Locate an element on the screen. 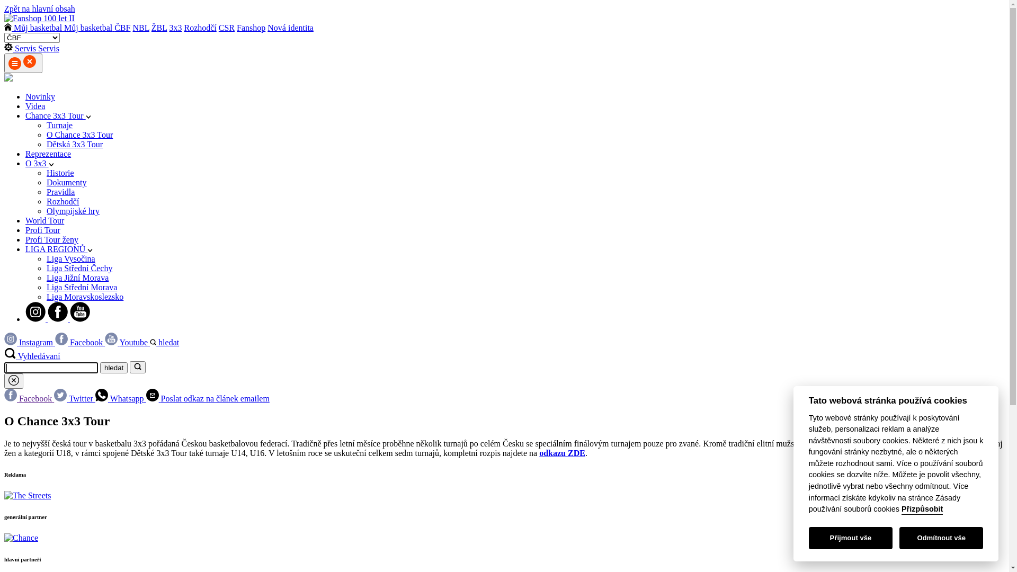 The height and width of the screenshot is (572, 1017). Facebook is located at coordinates (80, 342).